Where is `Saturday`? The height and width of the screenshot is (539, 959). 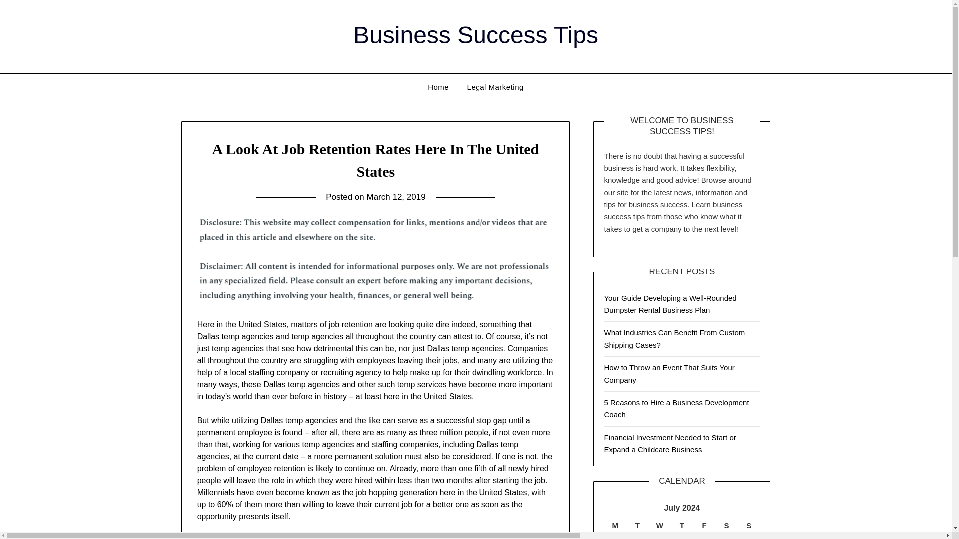 Saturday is located at coordinates (726, 525).